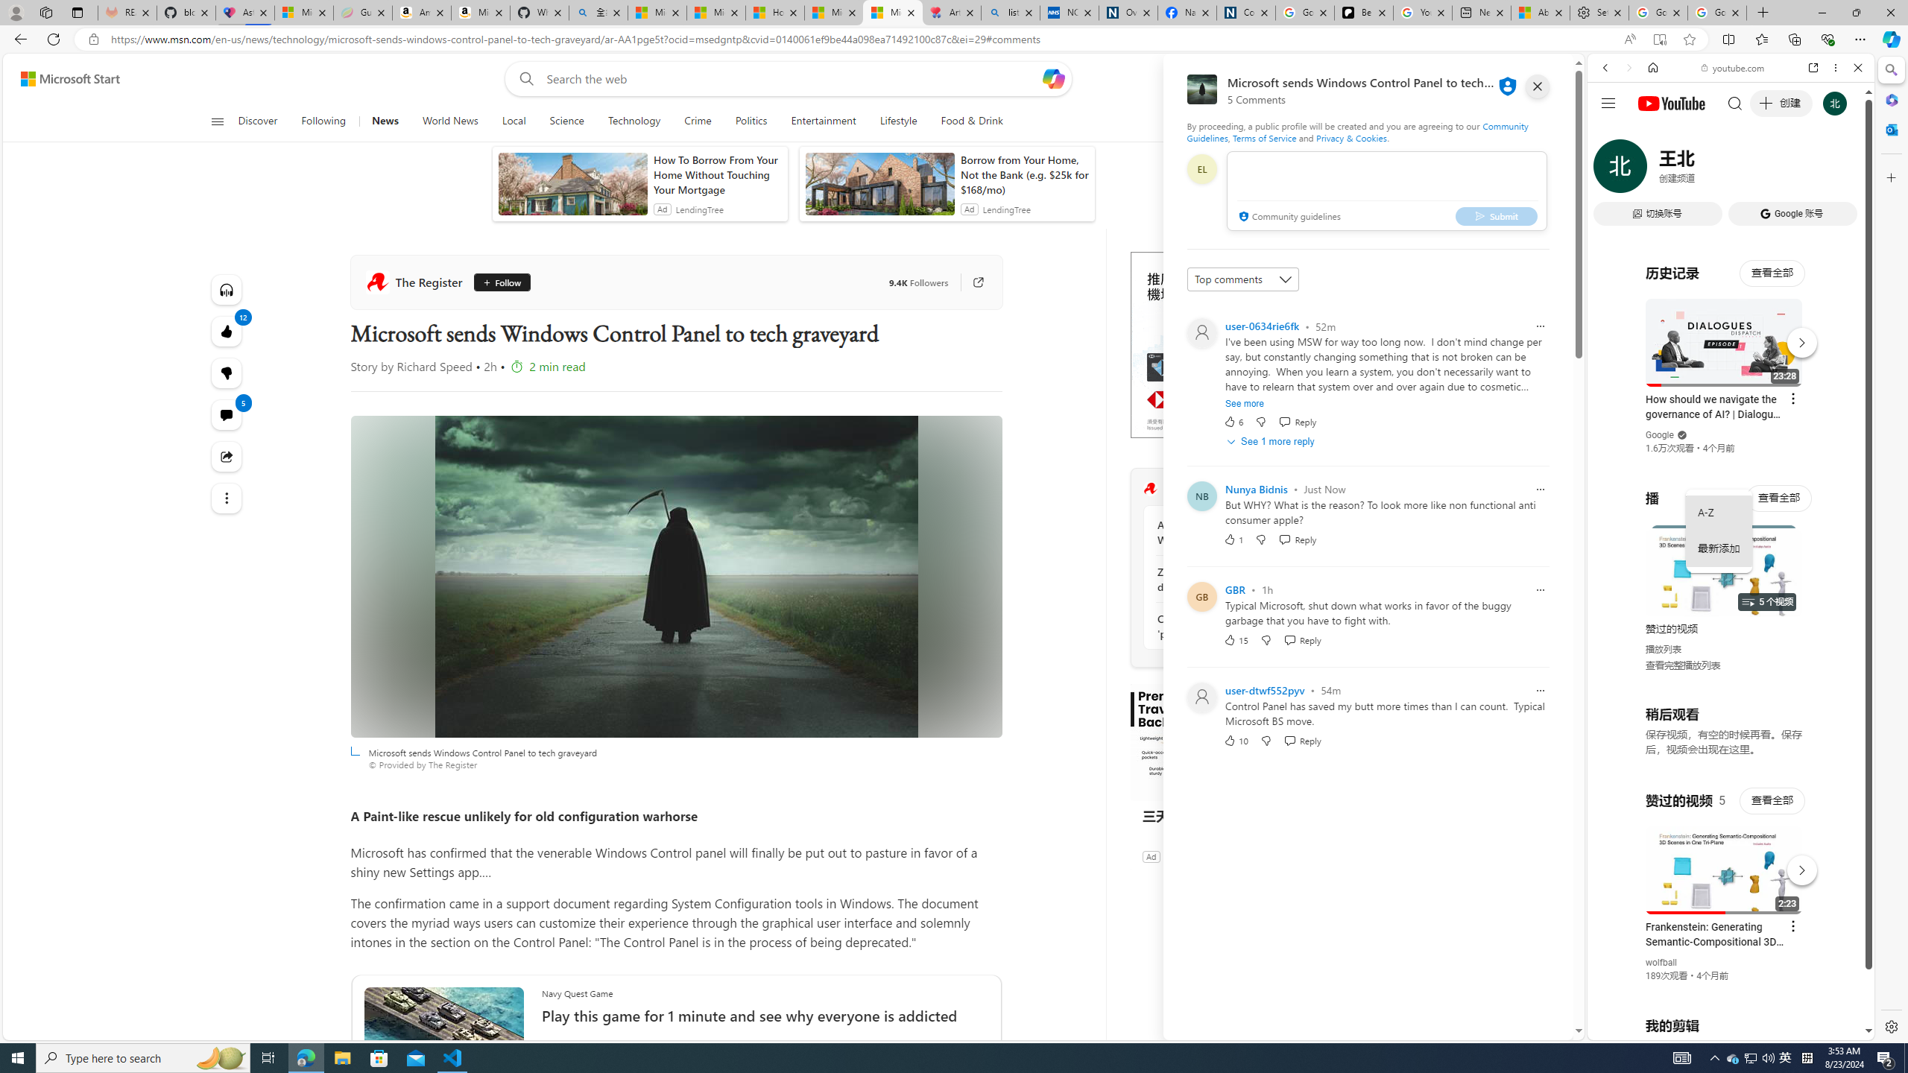 The height and width of the screenshot is (1073, 1908). Describe the element at coordinates (1841, 171) in the screenshot. I see `Class: b_serphb` at that location.